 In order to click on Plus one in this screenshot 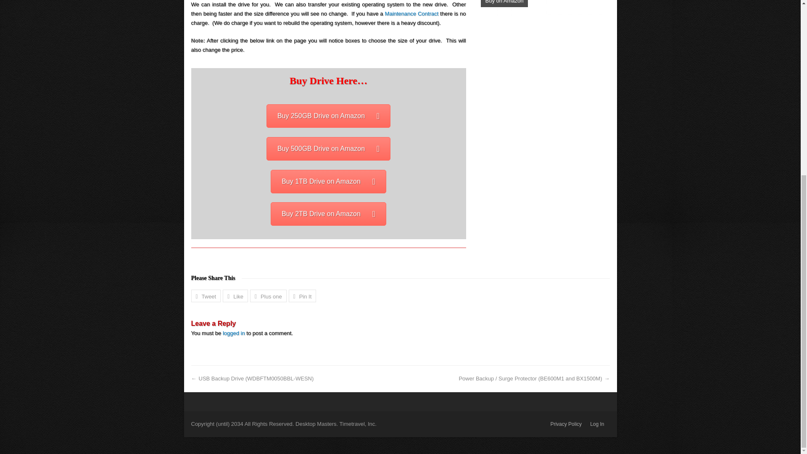, I will do `click(268, 296)`.